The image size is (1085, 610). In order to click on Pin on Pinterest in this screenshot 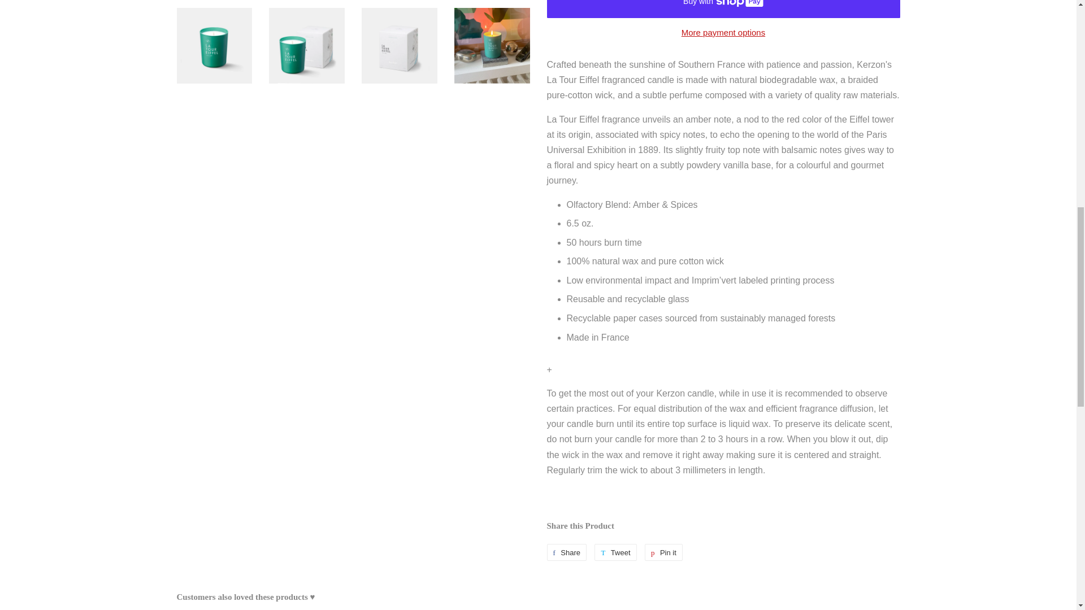, I will do `click(663, 552)`.